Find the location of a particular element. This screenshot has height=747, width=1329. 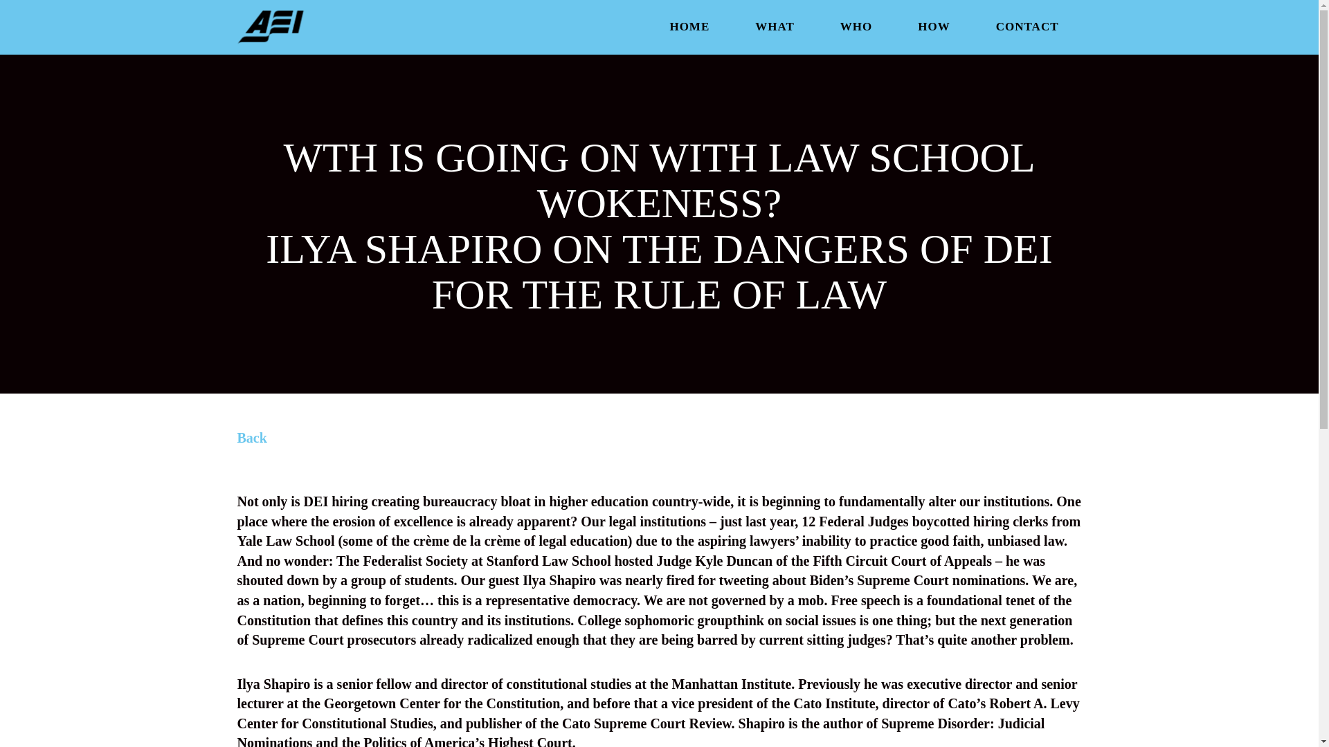

WHAT is located at coordinates (775, 26).